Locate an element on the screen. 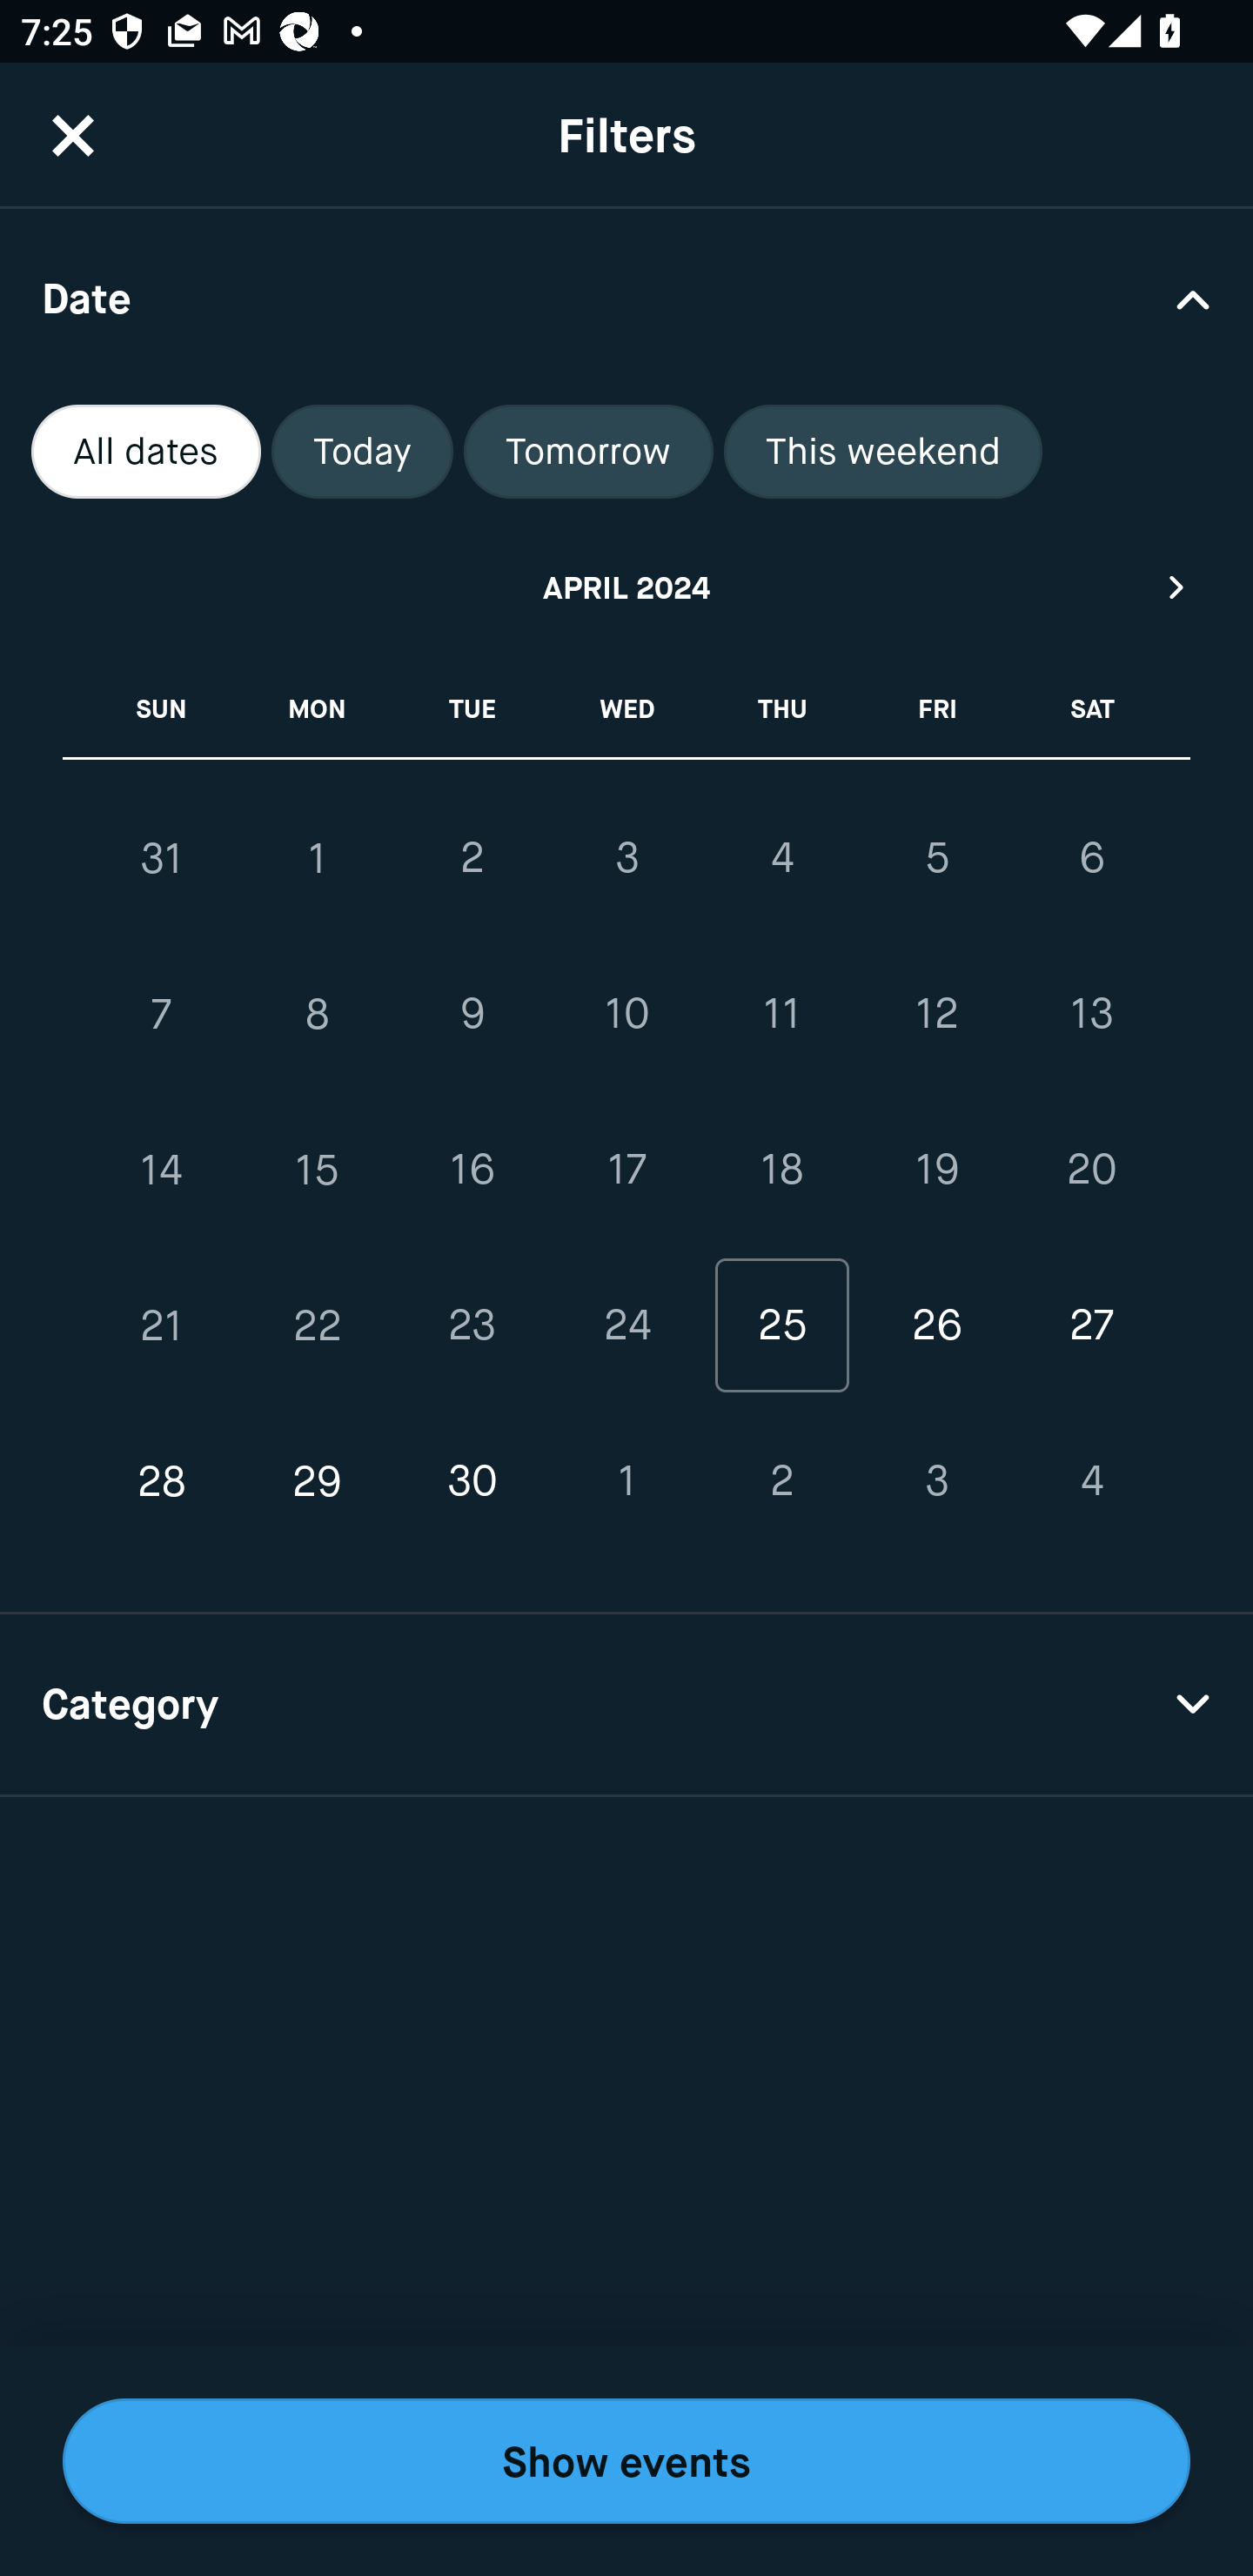 Image resolution: width=1253 pixels, height=2576 pixels. Category Drop Down Arrow is located at coordinates (626, 1706).